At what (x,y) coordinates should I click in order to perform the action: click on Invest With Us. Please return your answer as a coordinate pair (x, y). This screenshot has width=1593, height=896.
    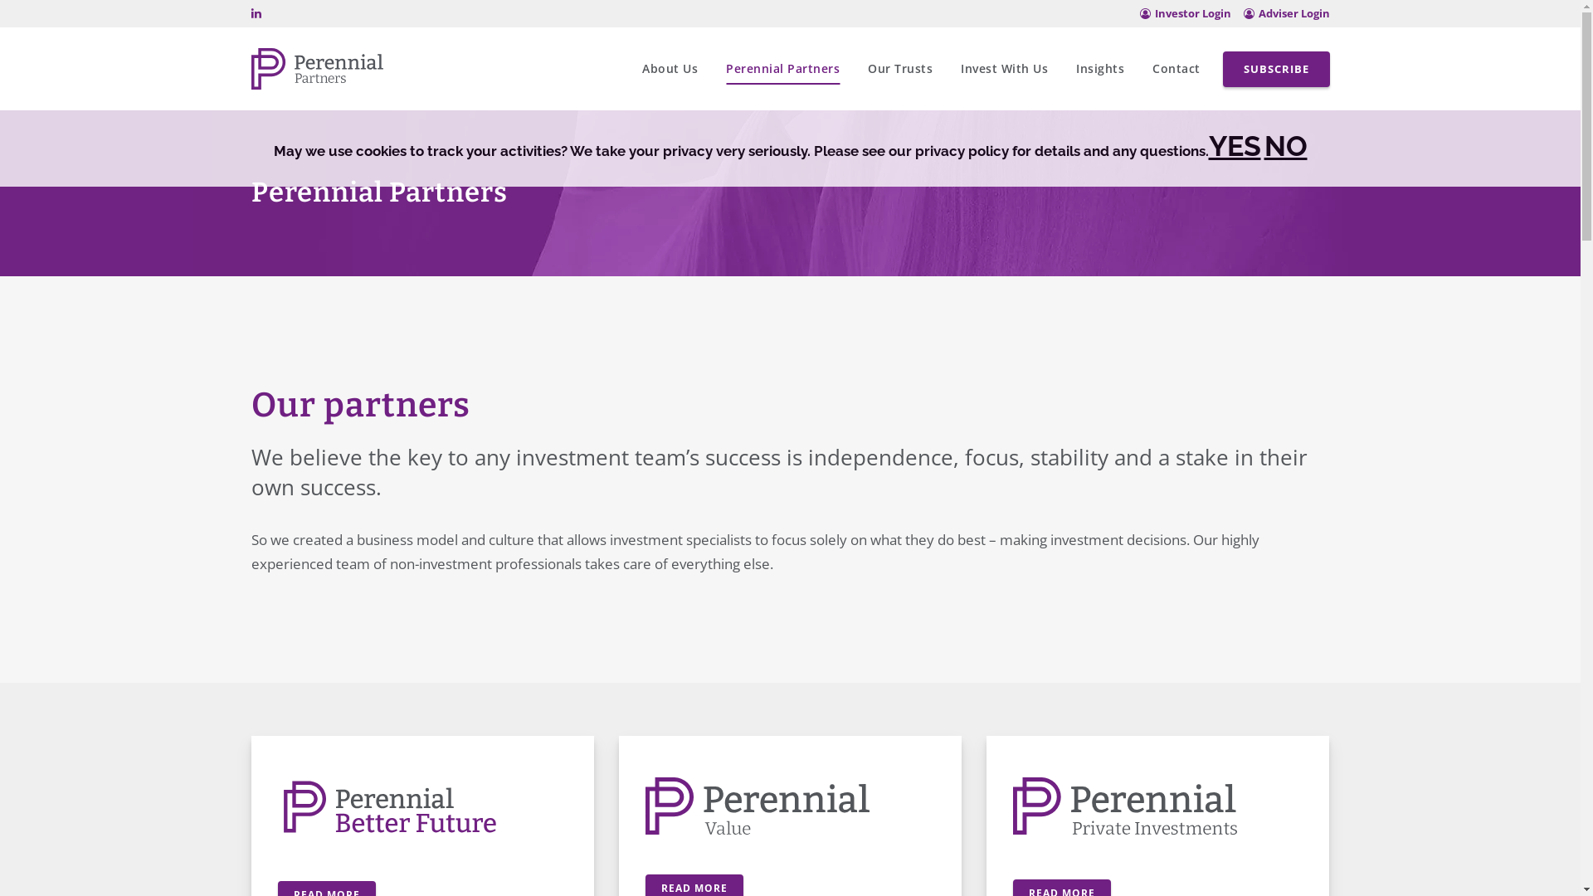
    Looking at the image, I should click on (1004, 69).